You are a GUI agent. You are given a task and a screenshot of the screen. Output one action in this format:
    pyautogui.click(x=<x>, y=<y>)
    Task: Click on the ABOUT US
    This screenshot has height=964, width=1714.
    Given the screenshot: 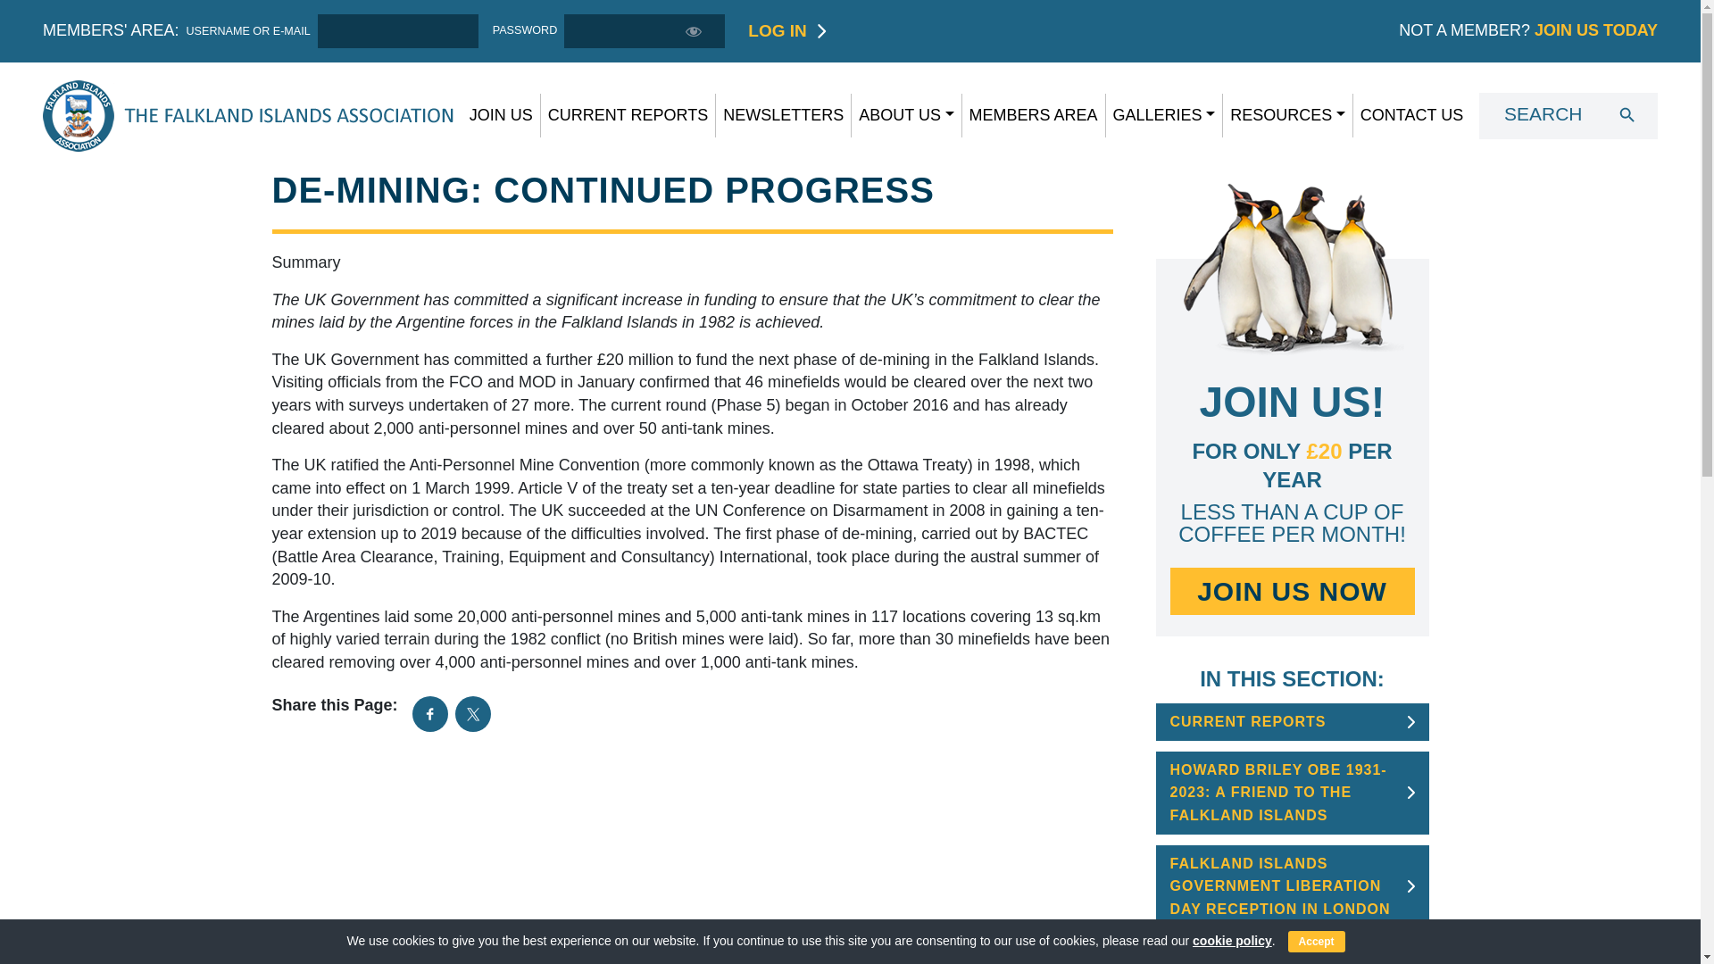 What is the action you would take?
    pyautogui.click(x=907, y=116)
    